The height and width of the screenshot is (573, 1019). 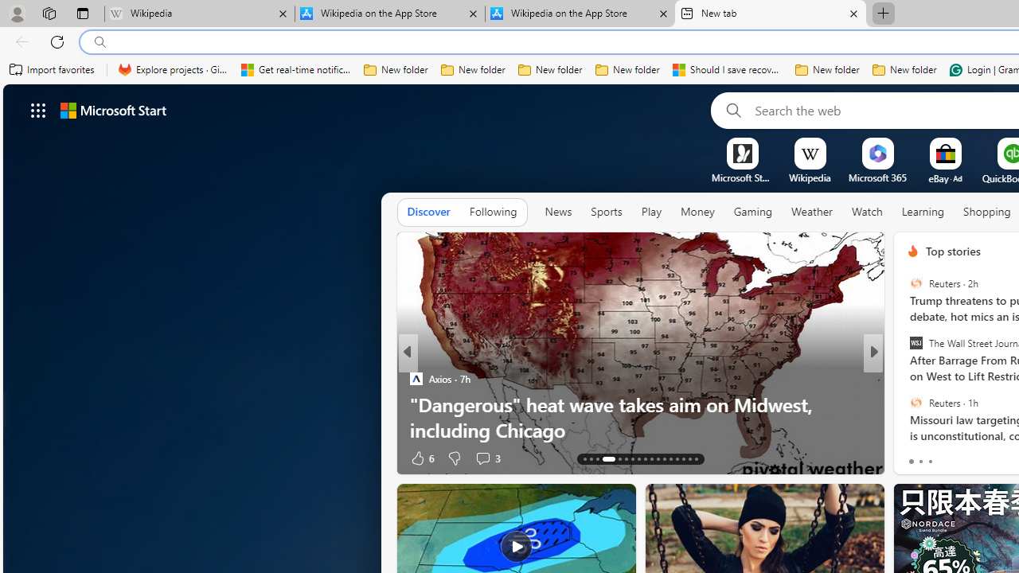 What do you see at coordinates (912, 457) in the screenshot?
I see `8 Like` at bounding box center [912, 457].